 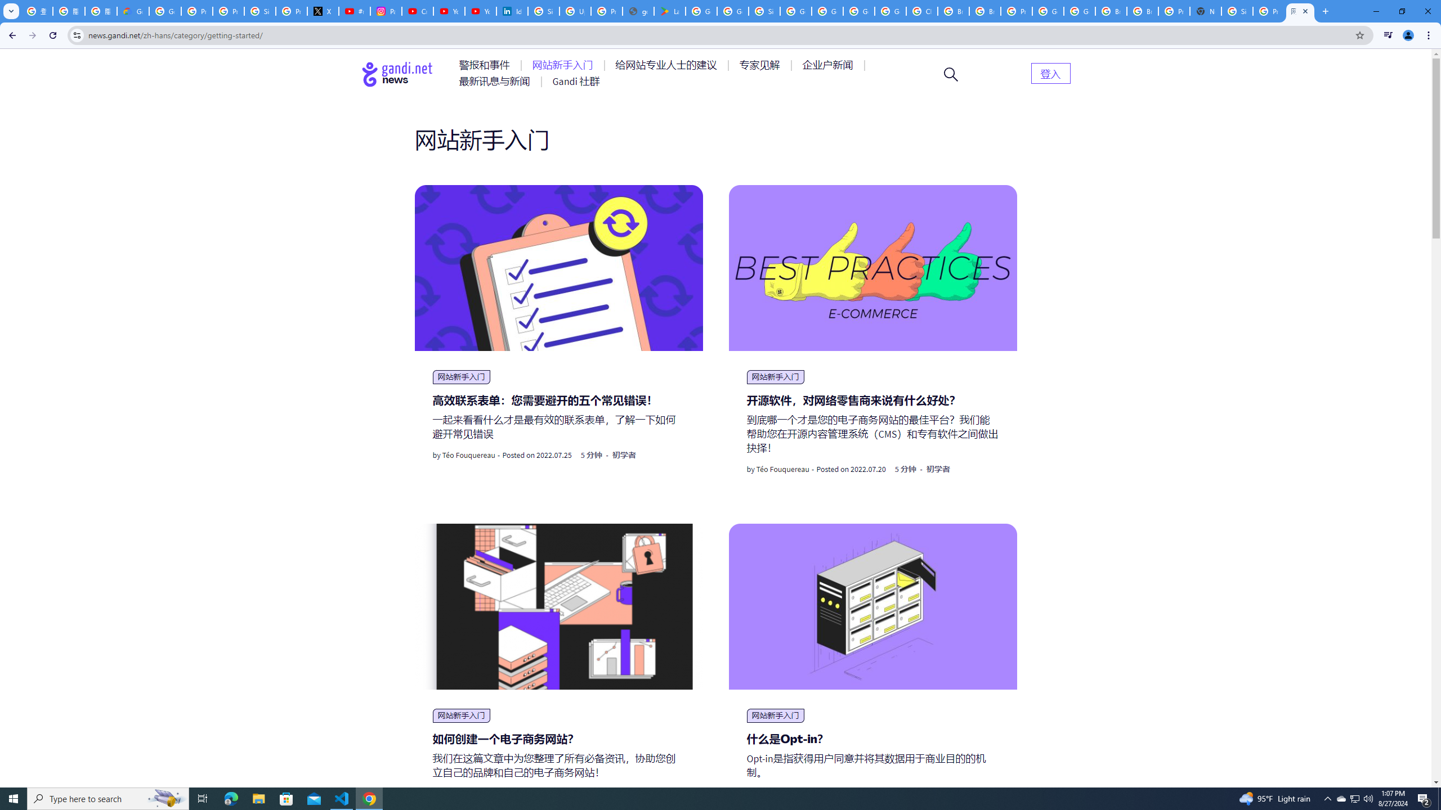 What do you see at coordinates (951, 74) in the screenshot?
I see `Open search form` at bounding box center [951, 74].